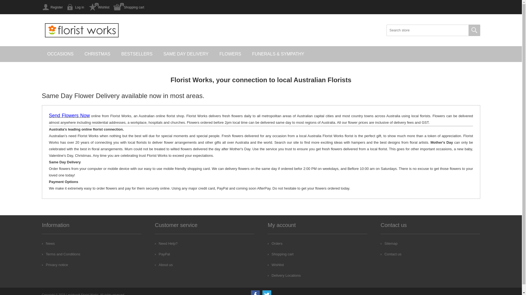 Image resolution: width=526 pixels, height=295 pixels. I want to click on News, so click(48, 243).